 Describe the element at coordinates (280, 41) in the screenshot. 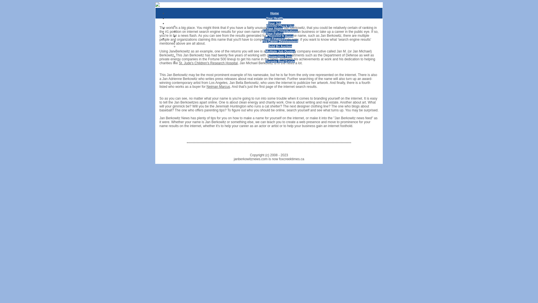

I see `Pro Career Development` at that location.